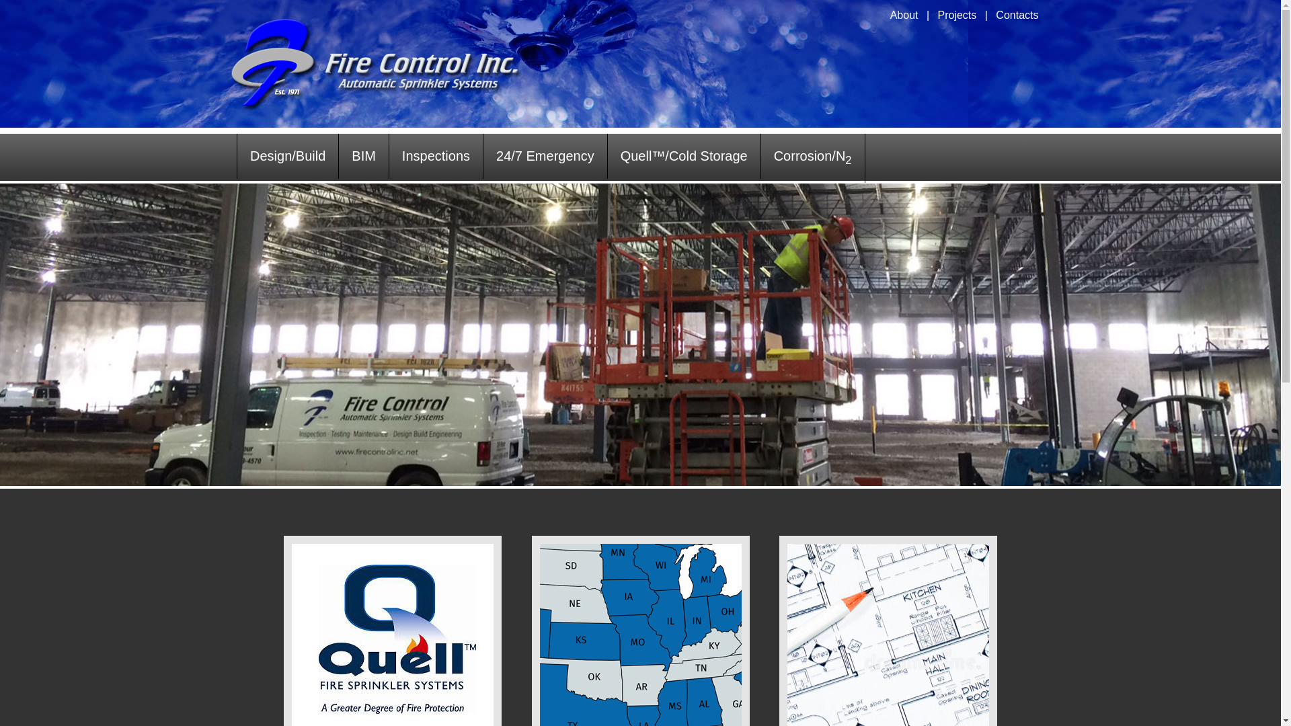  I want to click on Projects, so click(957, 15).